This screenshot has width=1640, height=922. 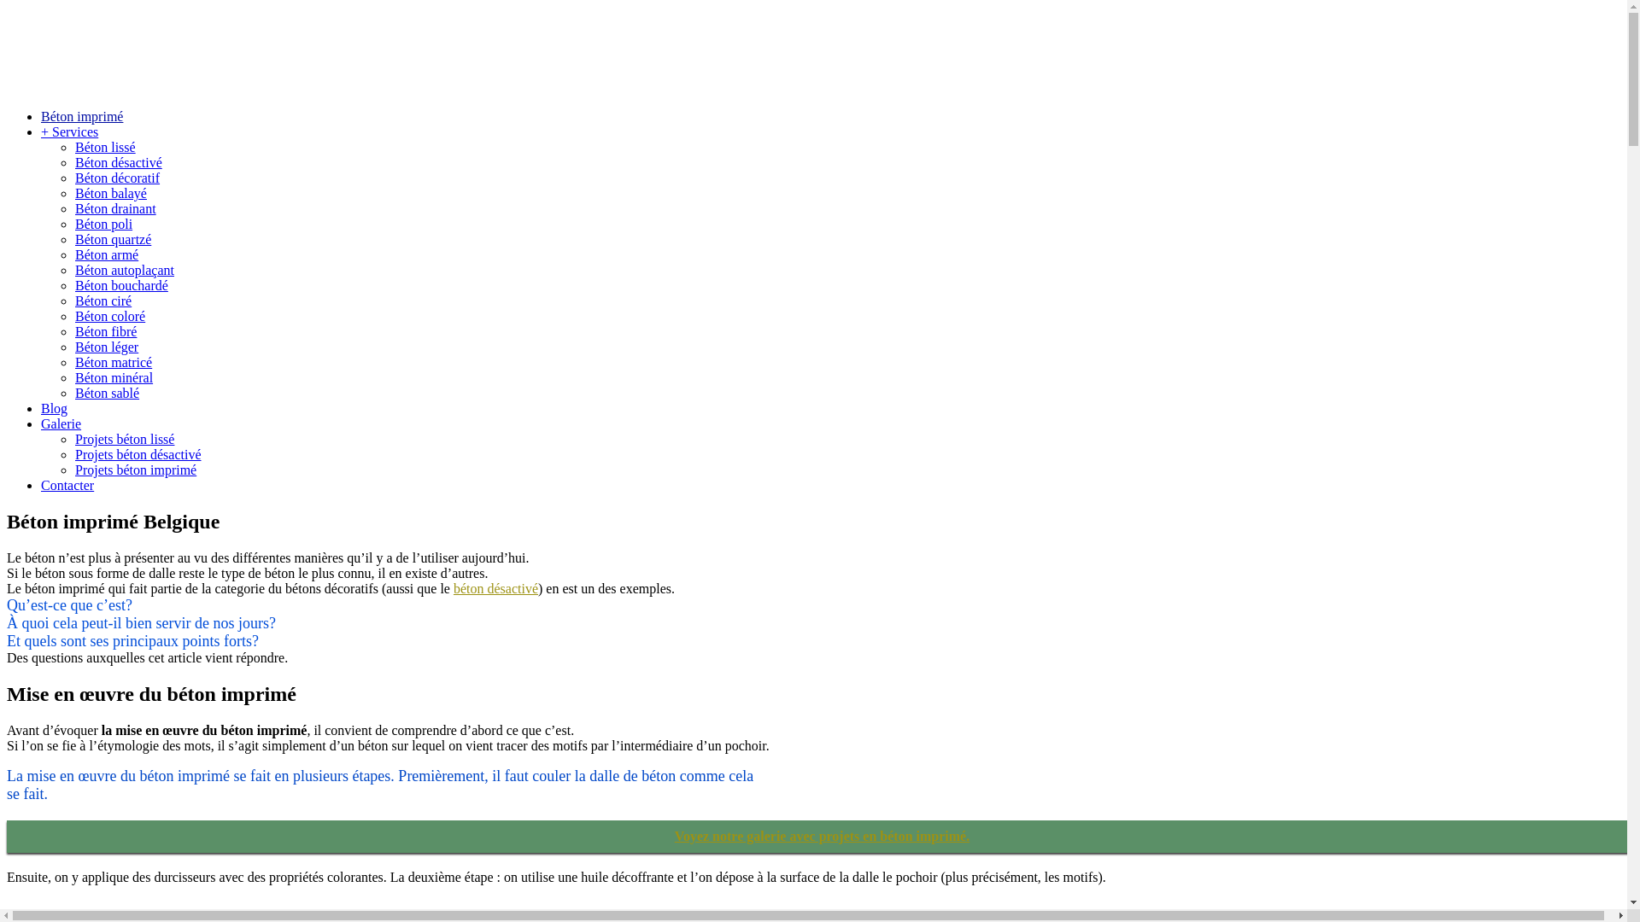 I want to click on Galerie, so click(x=61, y=423).